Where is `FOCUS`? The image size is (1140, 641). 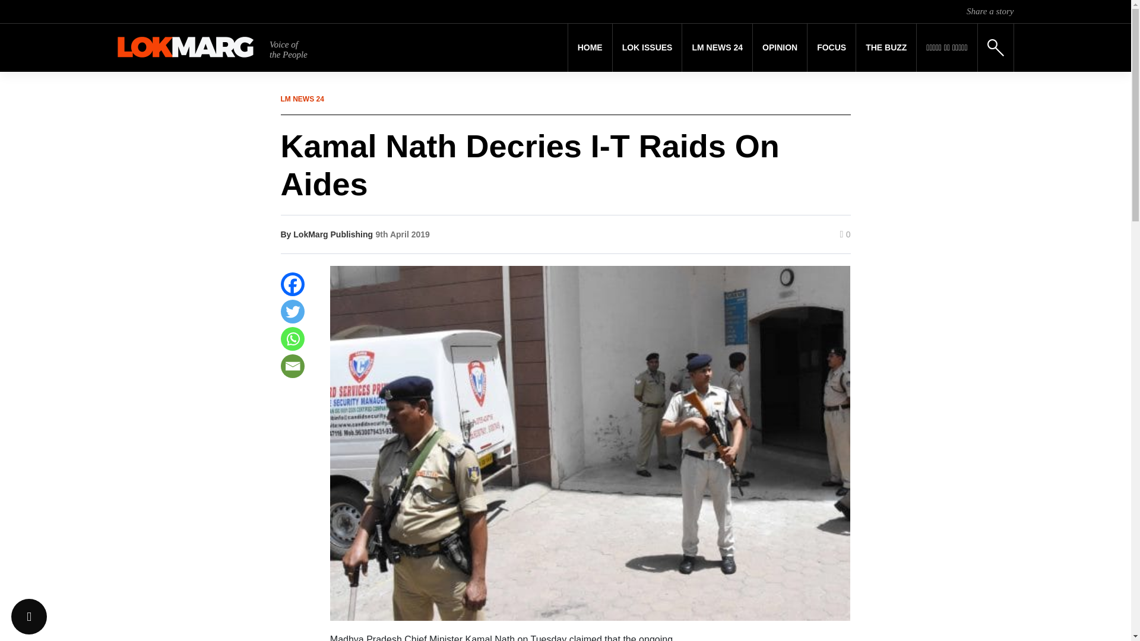 FOCUS is located at coordinates (831, 47).